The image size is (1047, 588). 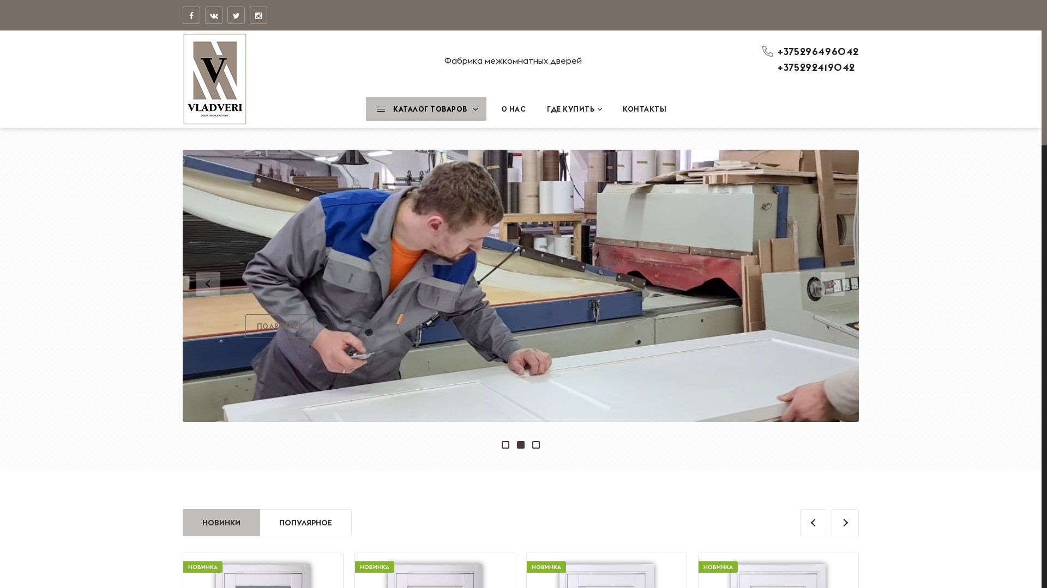 What do you see at coordinates (816, 68) in the screenshot?
I see `+375292419042` at bounding box center [816, 68].